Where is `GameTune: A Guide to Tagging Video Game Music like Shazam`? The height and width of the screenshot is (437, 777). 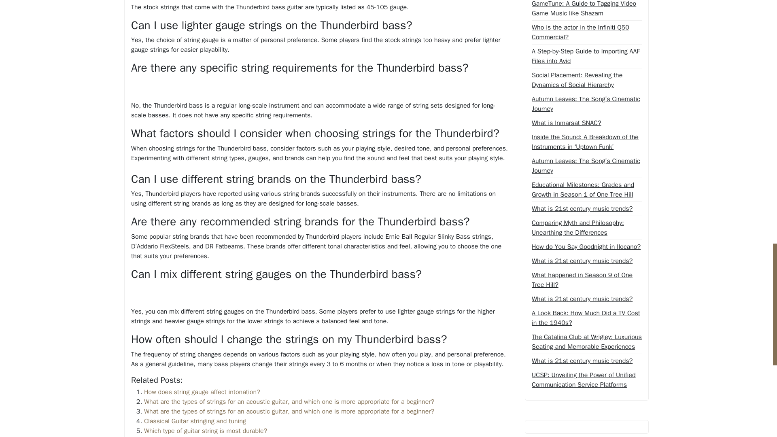 GameTune: A Guide to Tagging Video Game Music like Shazam is located at coordinates (586, 9).